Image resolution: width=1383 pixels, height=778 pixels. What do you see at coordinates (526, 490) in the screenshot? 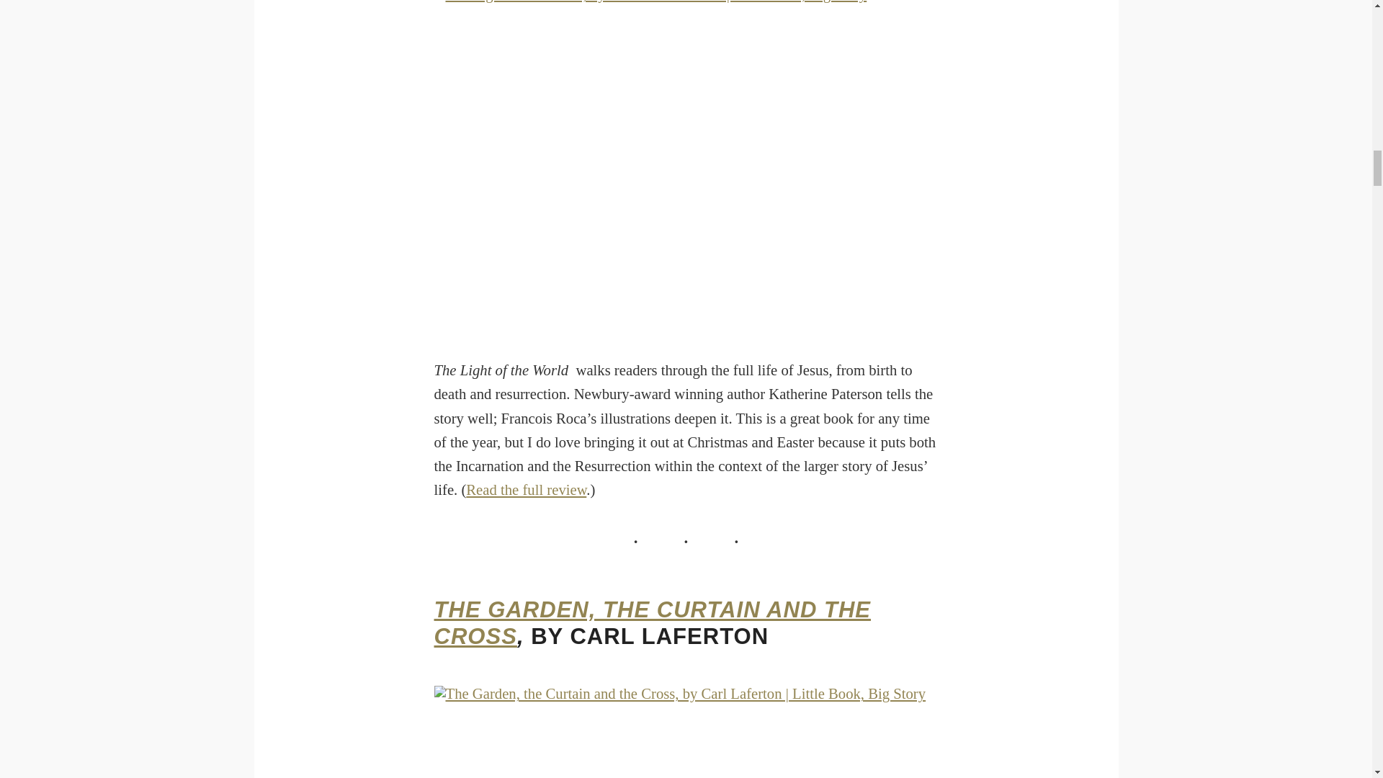
I see `Read the full review` at bounding box center [526, 490].